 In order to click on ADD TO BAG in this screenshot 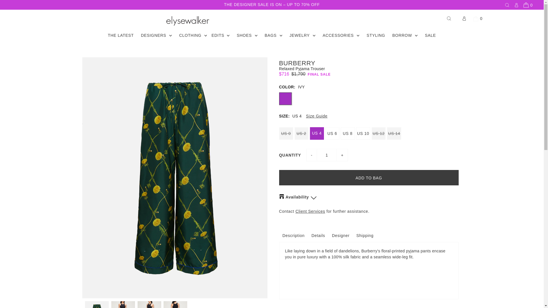, I will do `click(369, 178)`.